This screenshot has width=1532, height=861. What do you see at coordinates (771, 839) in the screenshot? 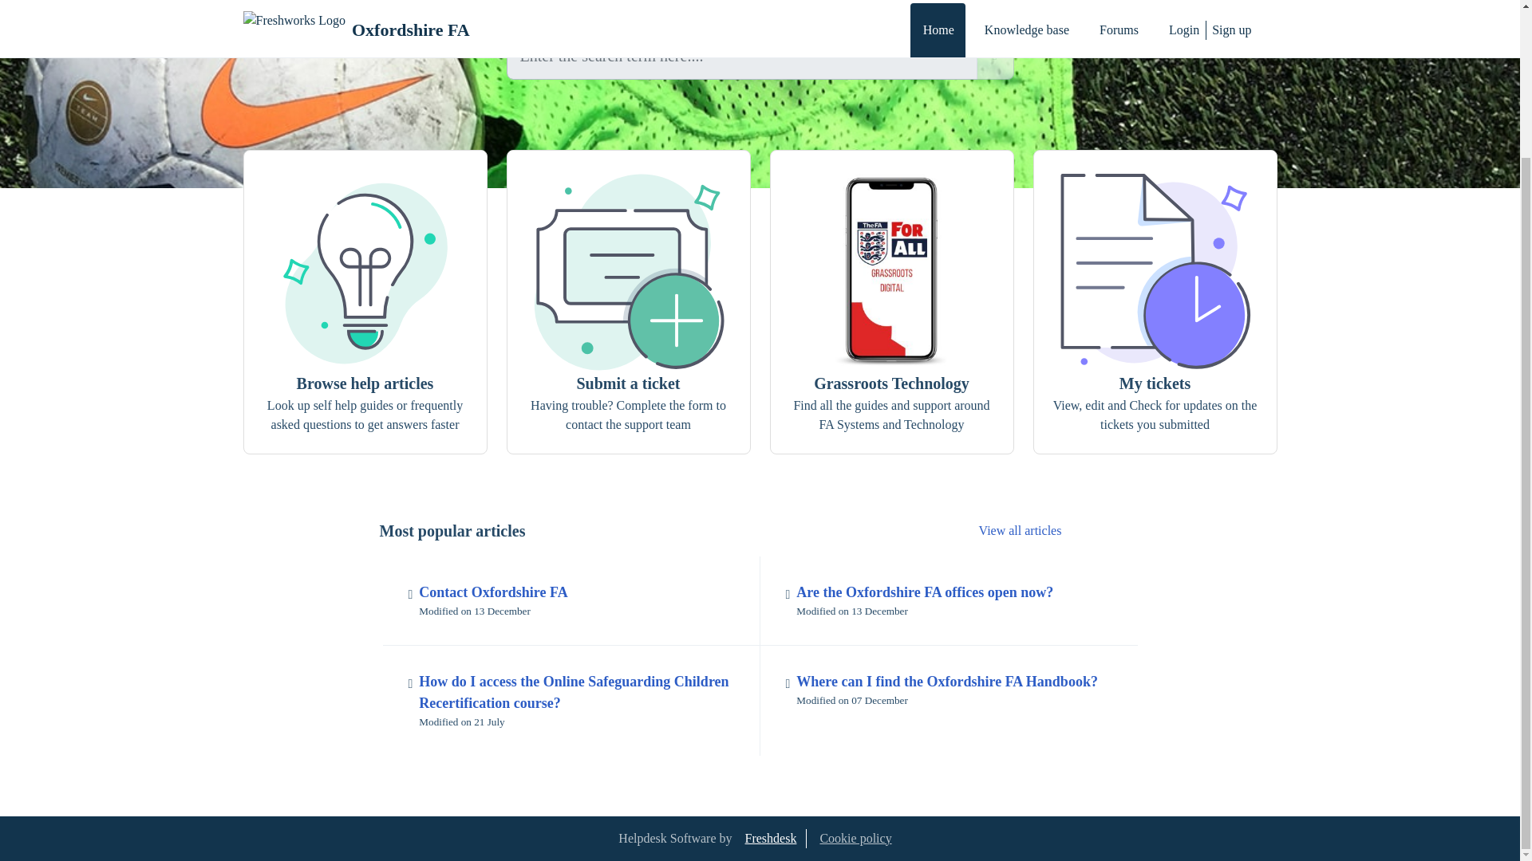
I see `Freshdesk` at bounding box center [771, 839].